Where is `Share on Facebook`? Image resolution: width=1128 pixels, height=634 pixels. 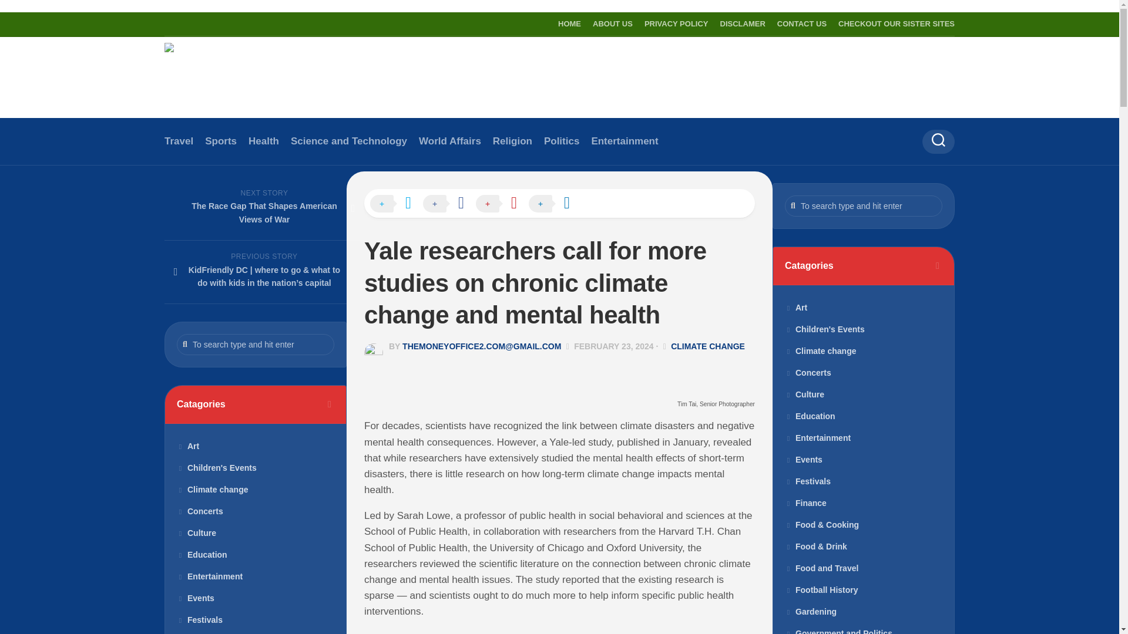 Share on Facebook is located at coordinates (449, 204).